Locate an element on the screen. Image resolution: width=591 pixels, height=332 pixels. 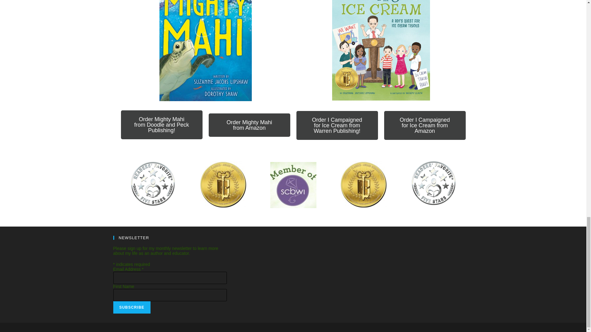
Order I Campaigned for Ice Cream from Amazon is located at coordinates (425, 125).